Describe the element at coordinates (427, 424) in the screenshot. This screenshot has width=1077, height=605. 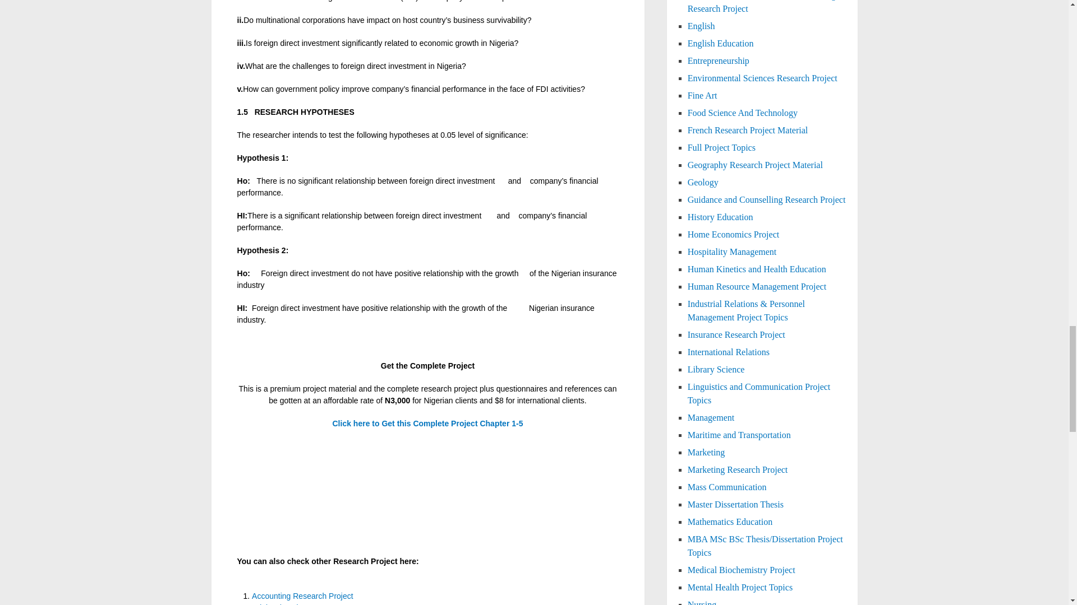
I see `Click here to Get this Complete Project Chapter 1-5` at that location.